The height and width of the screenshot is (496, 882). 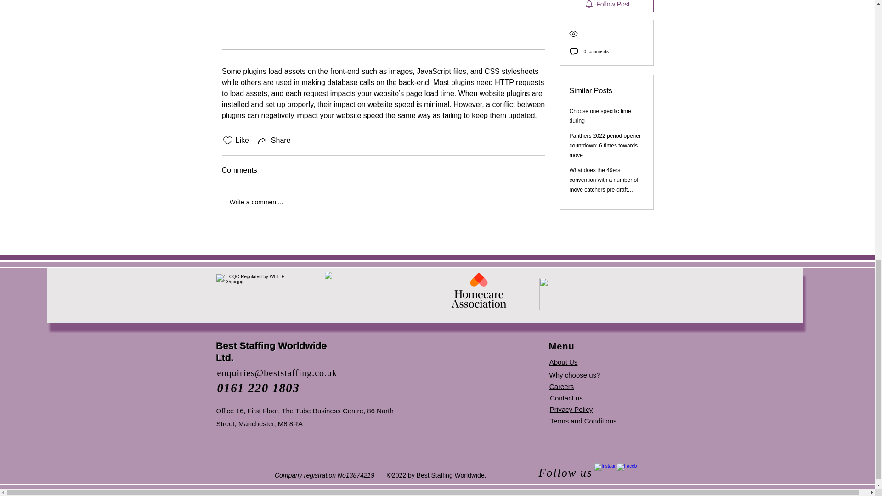 I want to click on Privacy Policy, so click(x=571, y=409).